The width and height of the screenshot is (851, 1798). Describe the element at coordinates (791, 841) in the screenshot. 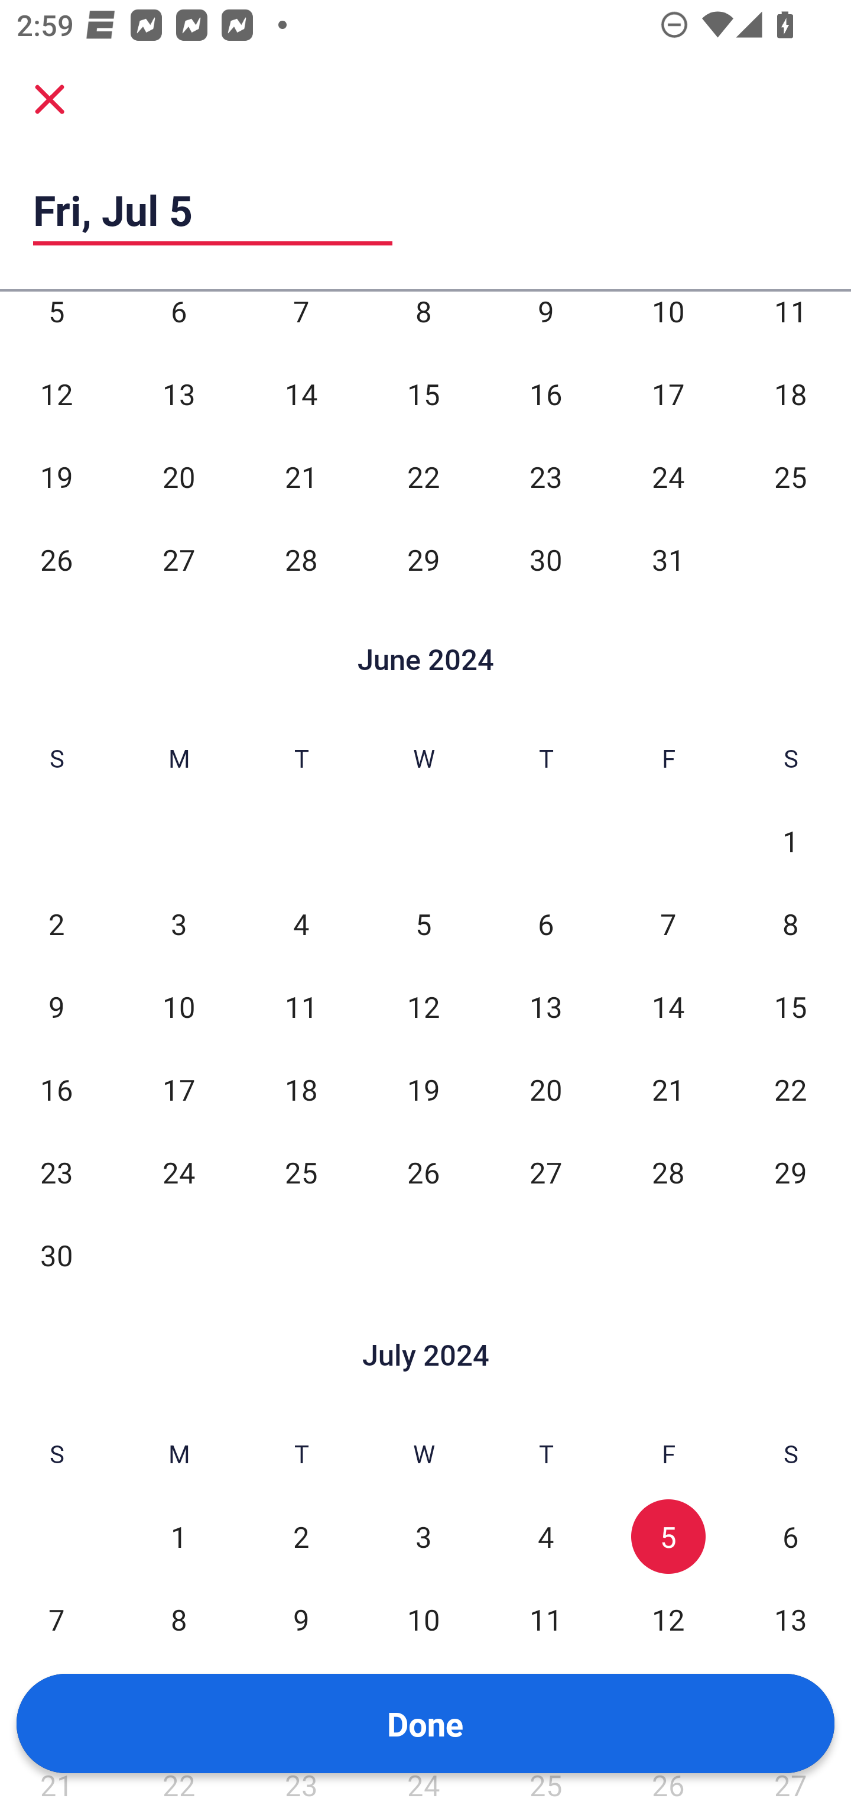

I see `1 Sat, Jun 1, Not Selected` at that location.